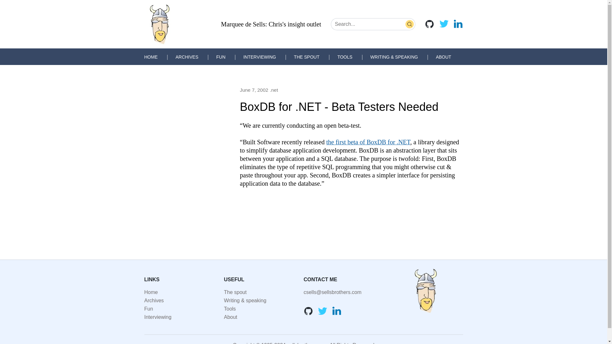 This screenshot has width=612, height=344. What do you see at coordinates (150, 57) in the screenshot?
I see `HOME` at bounding box center [150, 57].